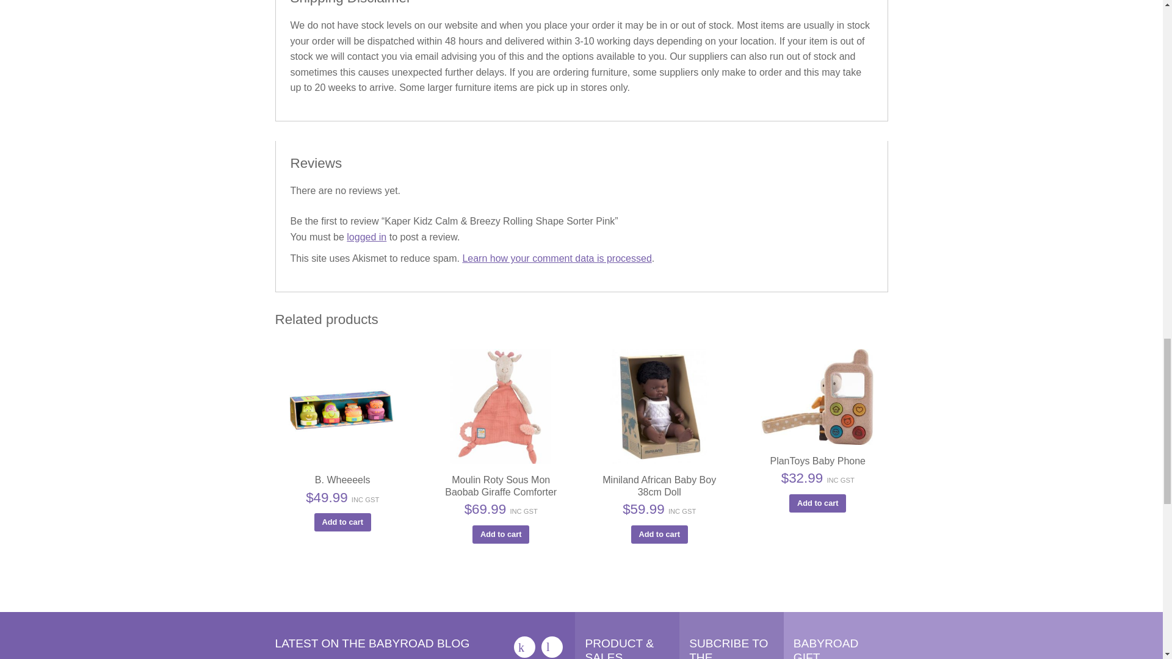  Describe the element at coordinates (817, 397) in the screenshot. I see `PlanToys Baby Phone` at that location.